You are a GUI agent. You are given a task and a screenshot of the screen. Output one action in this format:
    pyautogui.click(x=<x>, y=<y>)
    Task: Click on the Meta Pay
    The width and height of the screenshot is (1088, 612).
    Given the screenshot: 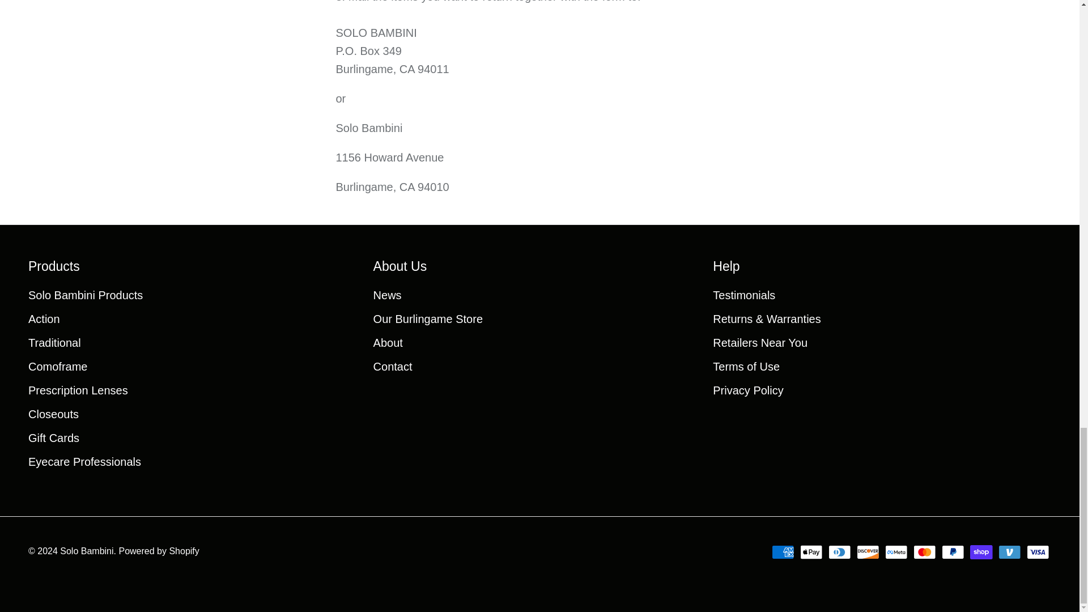 What is the action you would take?
    pyautogui.click(x=896, y=552)
    